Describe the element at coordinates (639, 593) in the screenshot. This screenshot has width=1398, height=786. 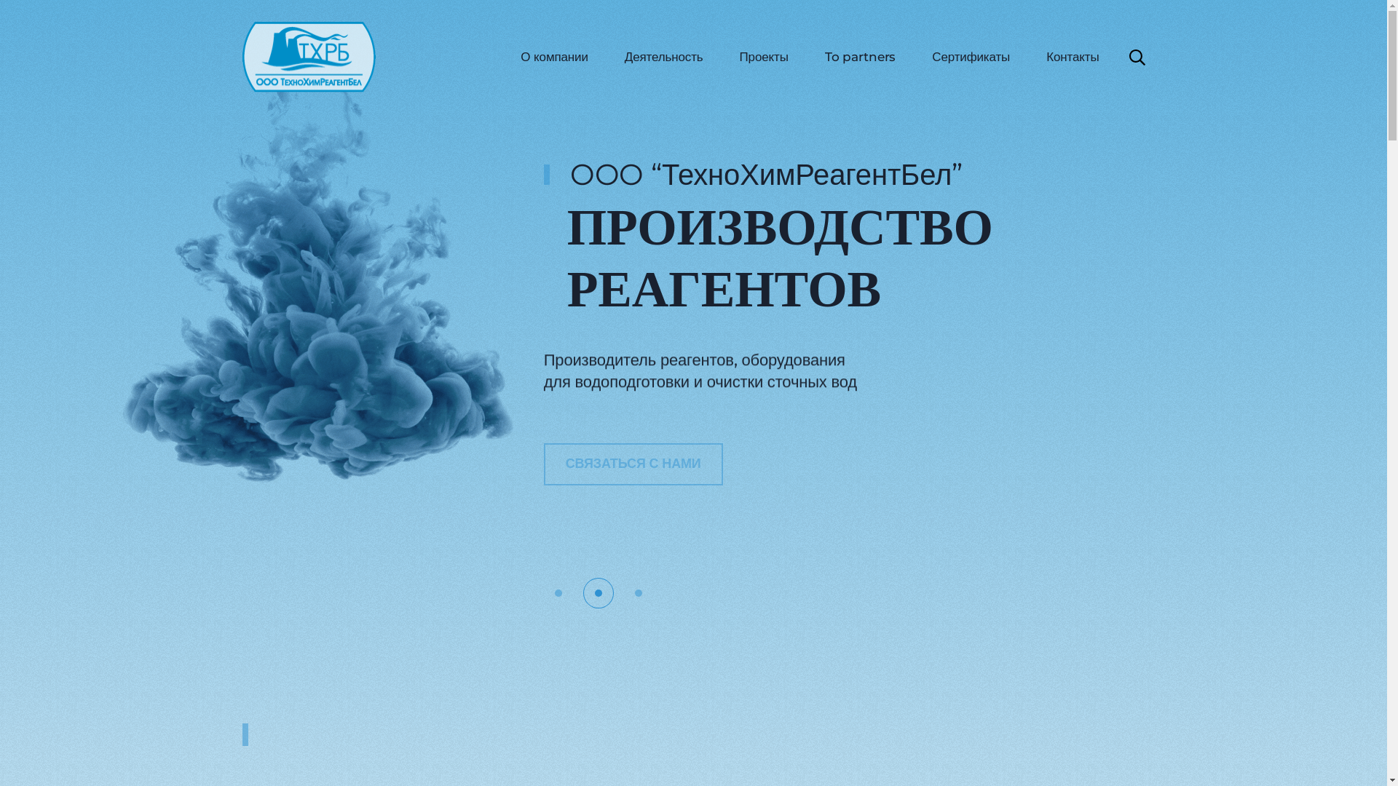
I see `3` at that location.